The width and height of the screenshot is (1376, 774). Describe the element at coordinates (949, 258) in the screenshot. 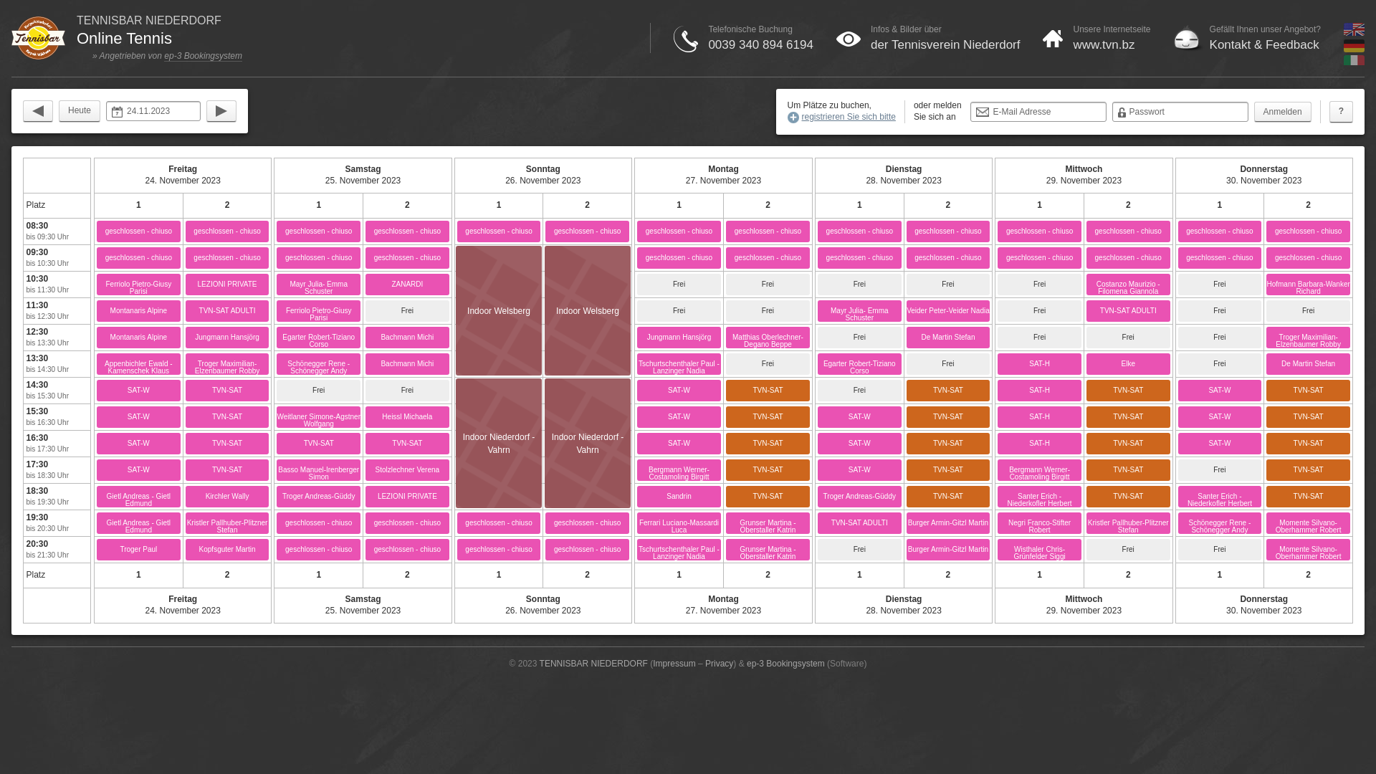

I see `geschlossen - chiuso` at that location.